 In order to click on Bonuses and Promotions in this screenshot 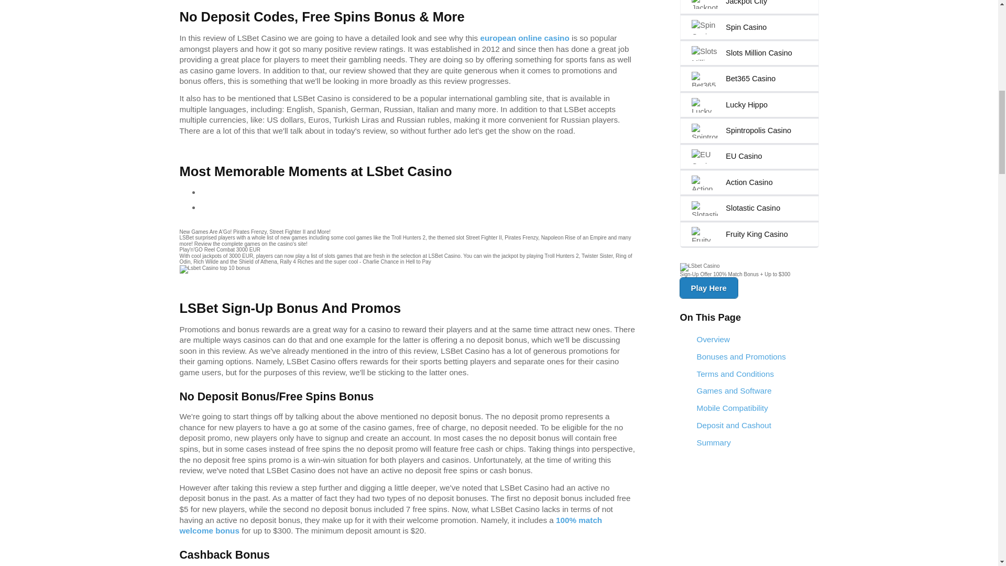, I will do `click(749, 357)`.